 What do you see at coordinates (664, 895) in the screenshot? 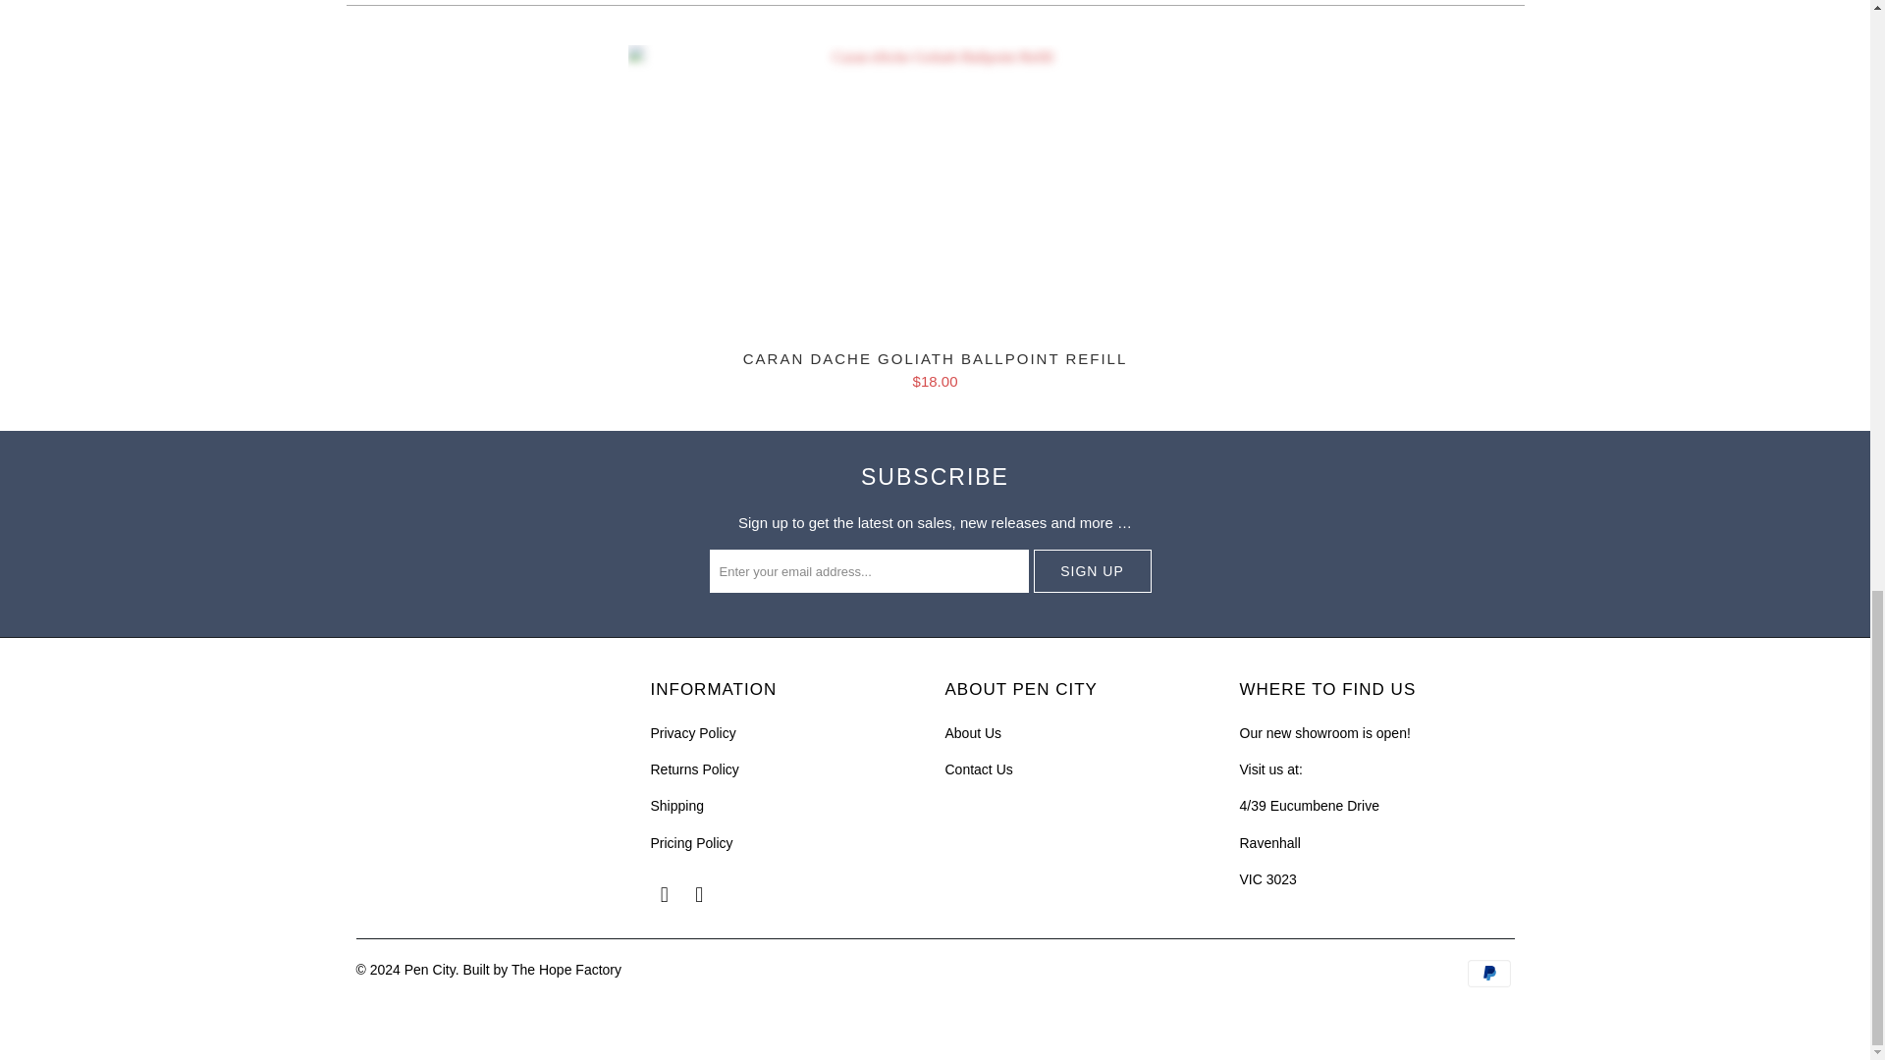
I see `Pen City on Facebook` at bounding box center [664, 895].